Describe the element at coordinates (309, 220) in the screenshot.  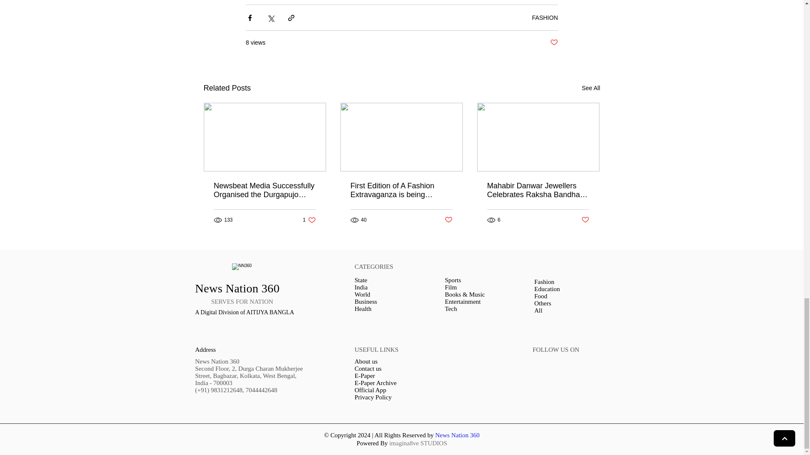
I see `FASHION` at that location.